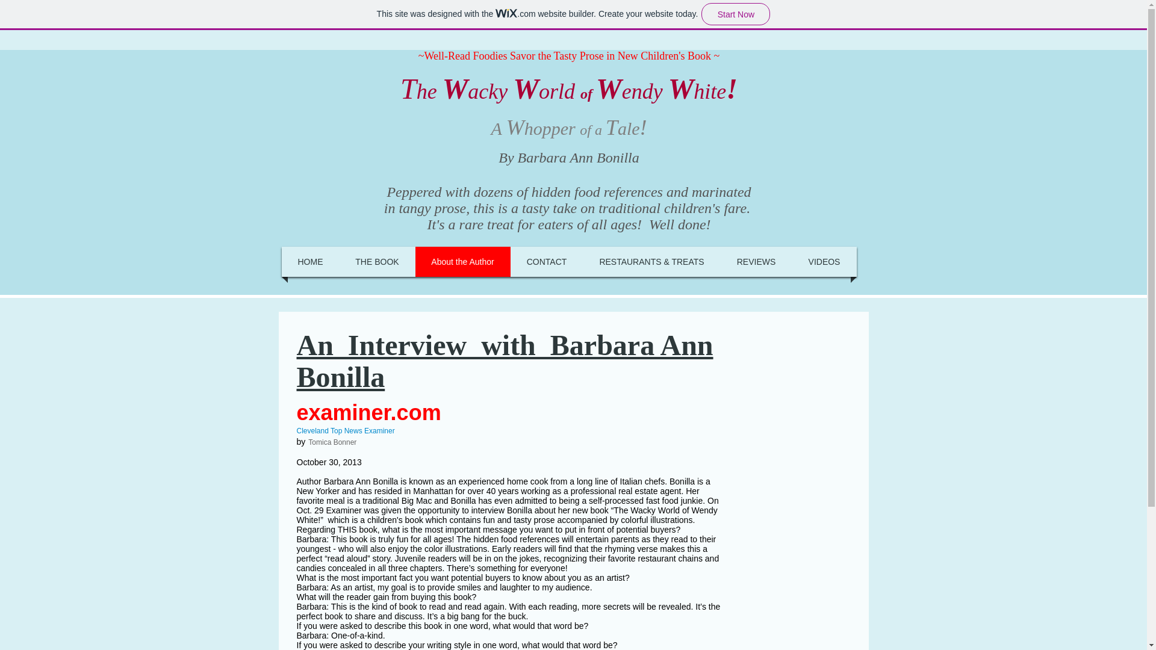  I want to click on VIDEOS, so click(824, 262).